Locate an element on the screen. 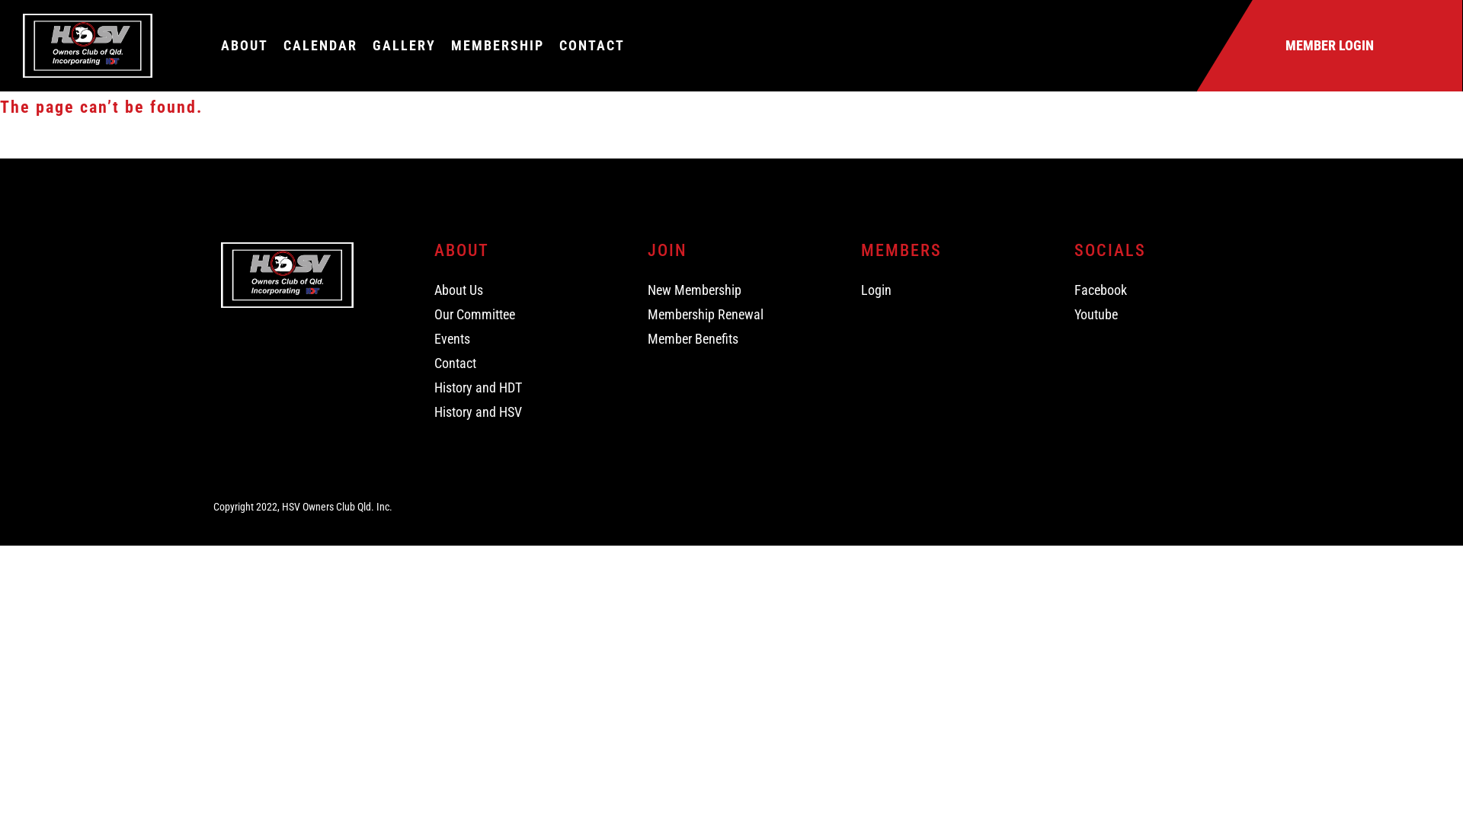 The width and height of the screenshot is (1463, 823). History and HDT is located at coordinates (518, 388).